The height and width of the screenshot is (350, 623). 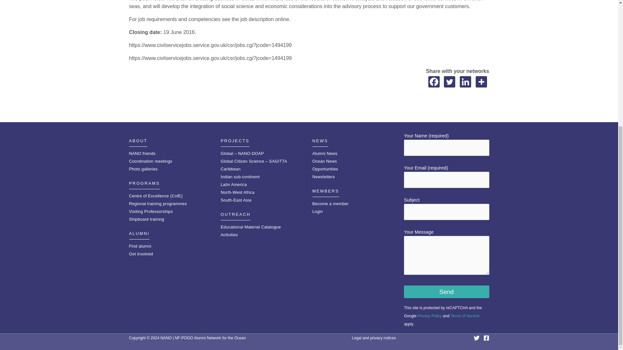 What do you see at coordinates (465, 82) in the screenshot?
I see `Linkedin` at bounding box center [465, 82].